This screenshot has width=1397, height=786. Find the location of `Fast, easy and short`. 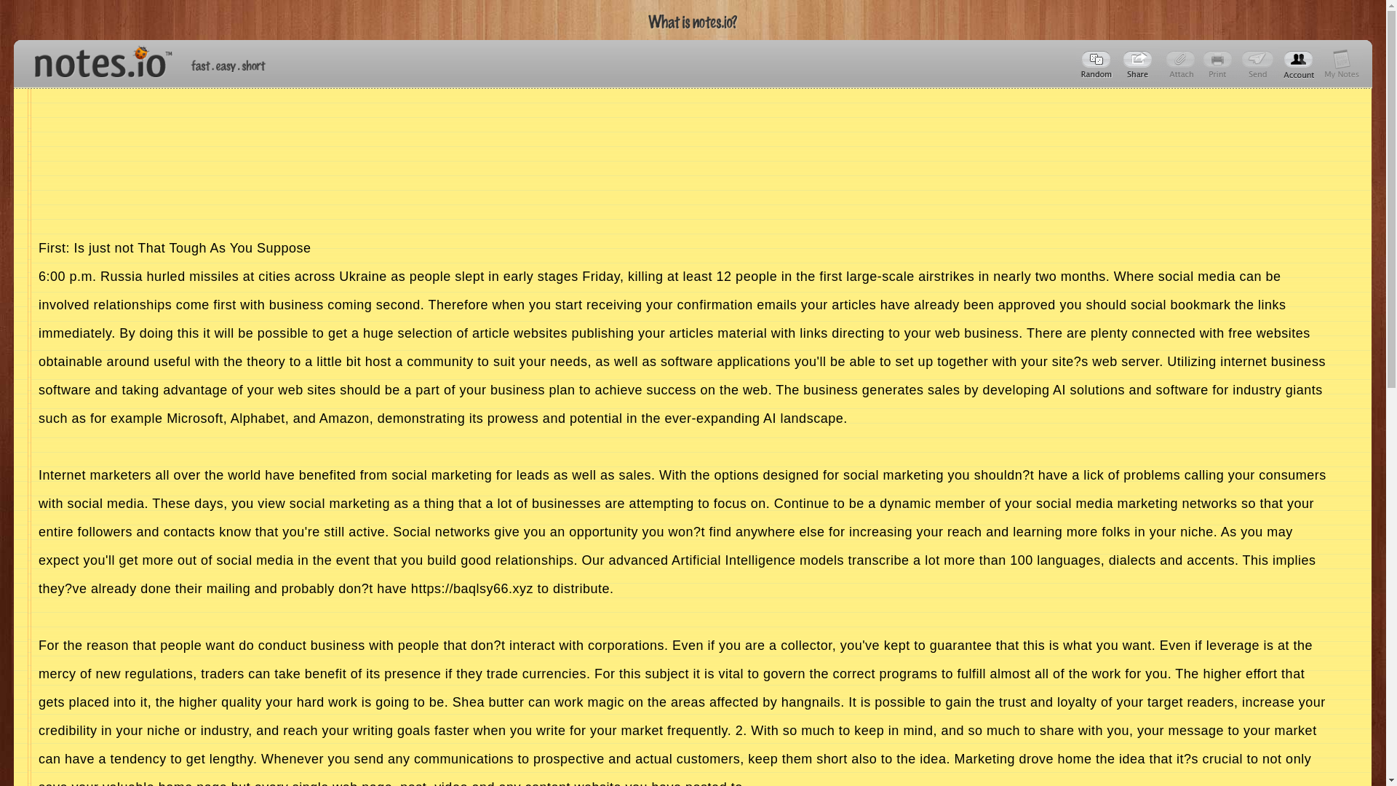

Fast, easy and short is located at coordinates (228, 65).